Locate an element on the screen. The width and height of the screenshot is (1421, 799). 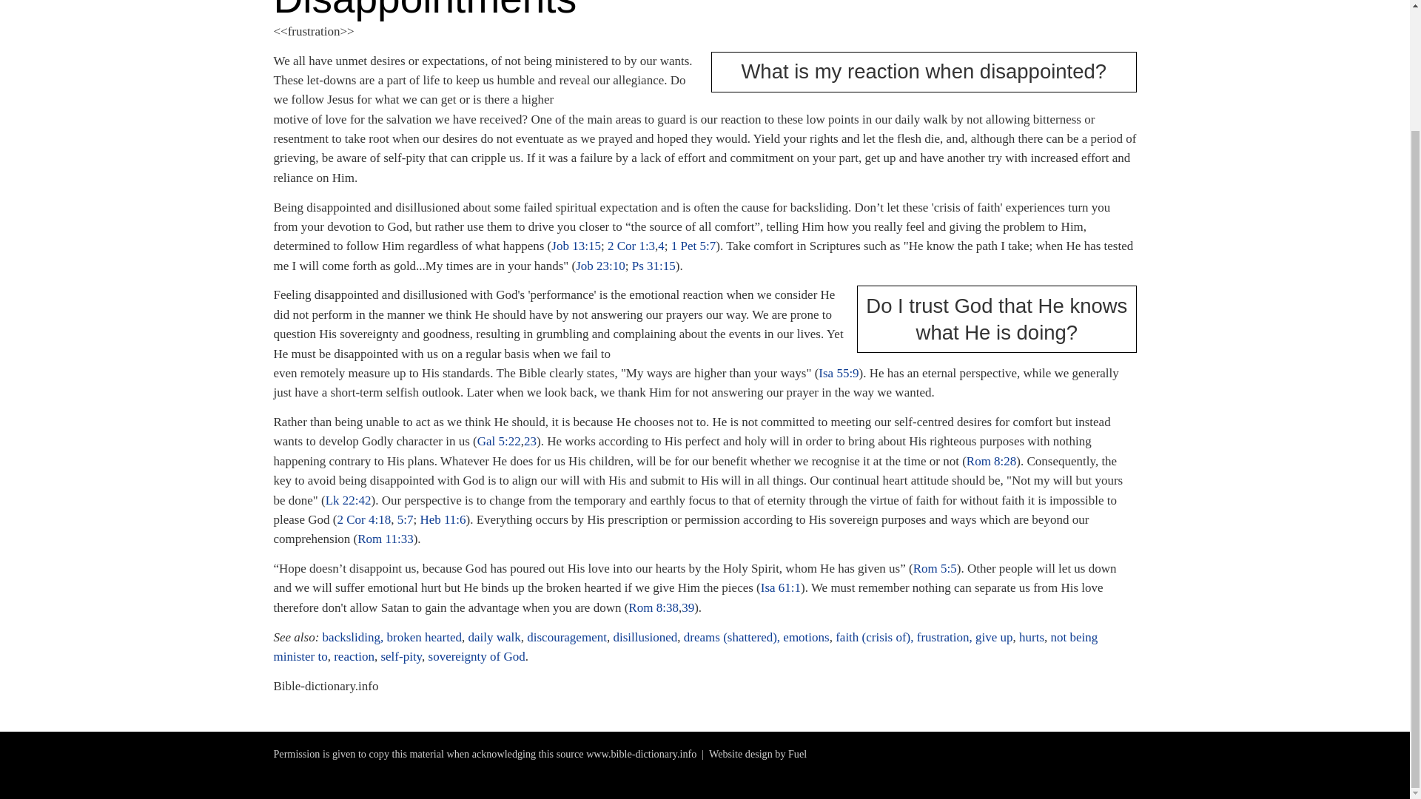
hurts is located at coordinates (1032, 637).